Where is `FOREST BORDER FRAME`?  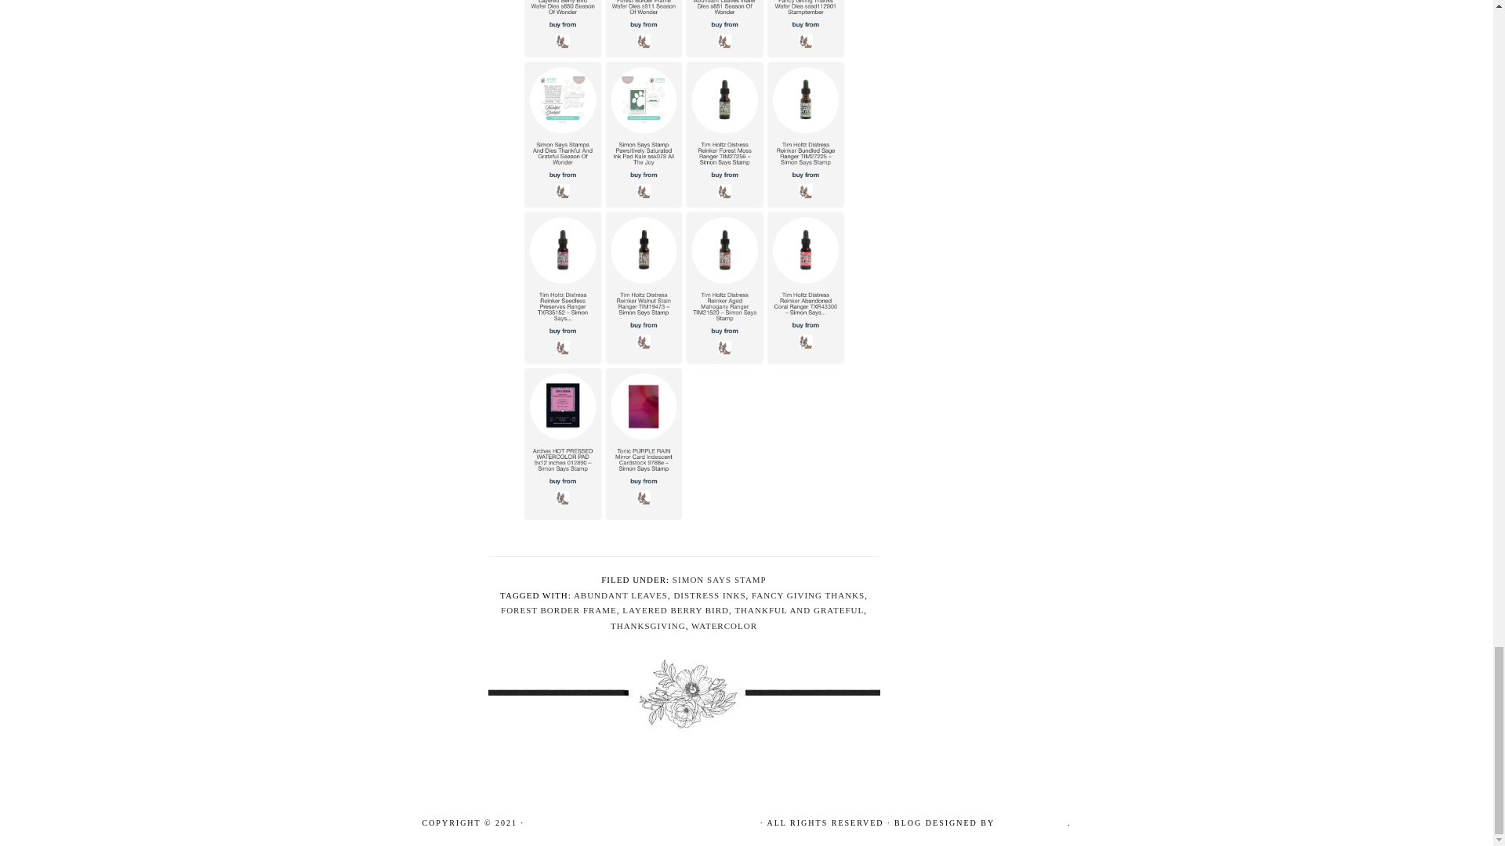 FOREST BORDER FRAME is located at coordinates (559, 610).